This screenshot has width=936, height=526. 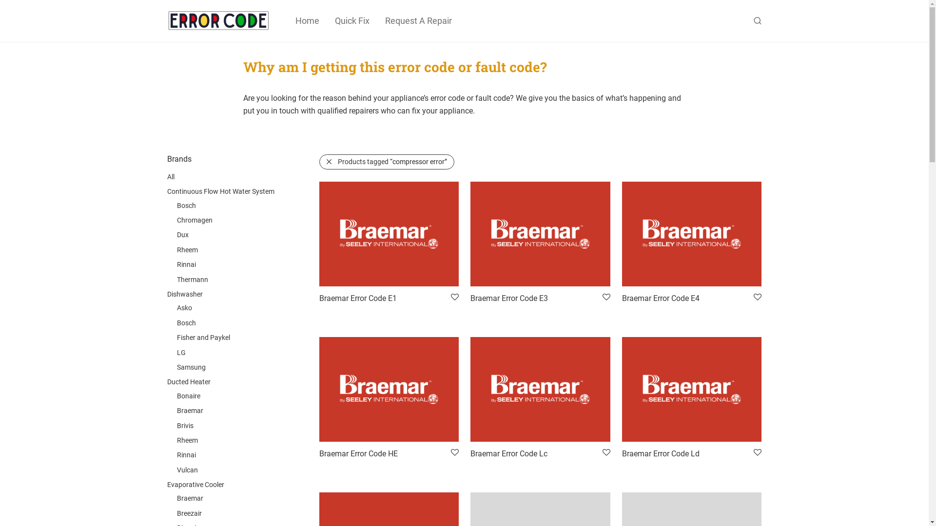 What do you see at coordinates (757, 453) in the screenshot?
I see `Add to Wishlist` at bounding box center [757, 453].